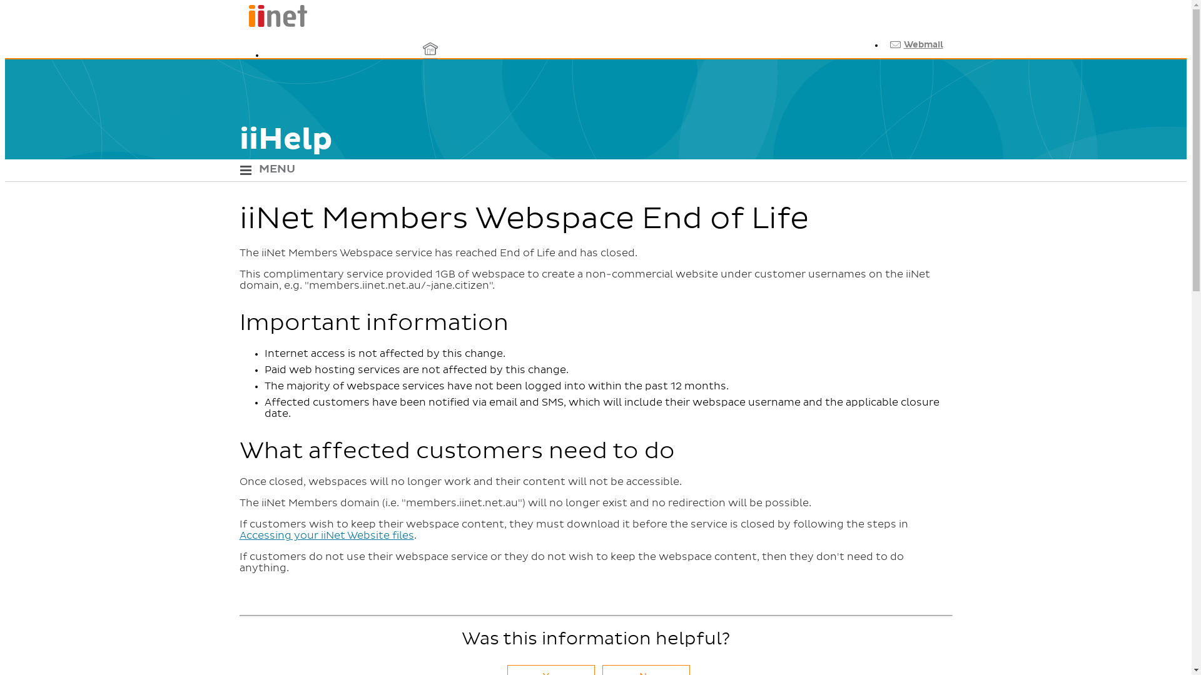  Describe the element at coordinates (430, 54) in the screenshot. I see `Residential` at that location.